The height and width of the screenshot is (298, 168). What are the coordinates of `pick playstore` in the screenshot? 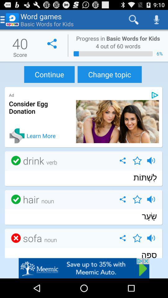 It's located at (155, 95).